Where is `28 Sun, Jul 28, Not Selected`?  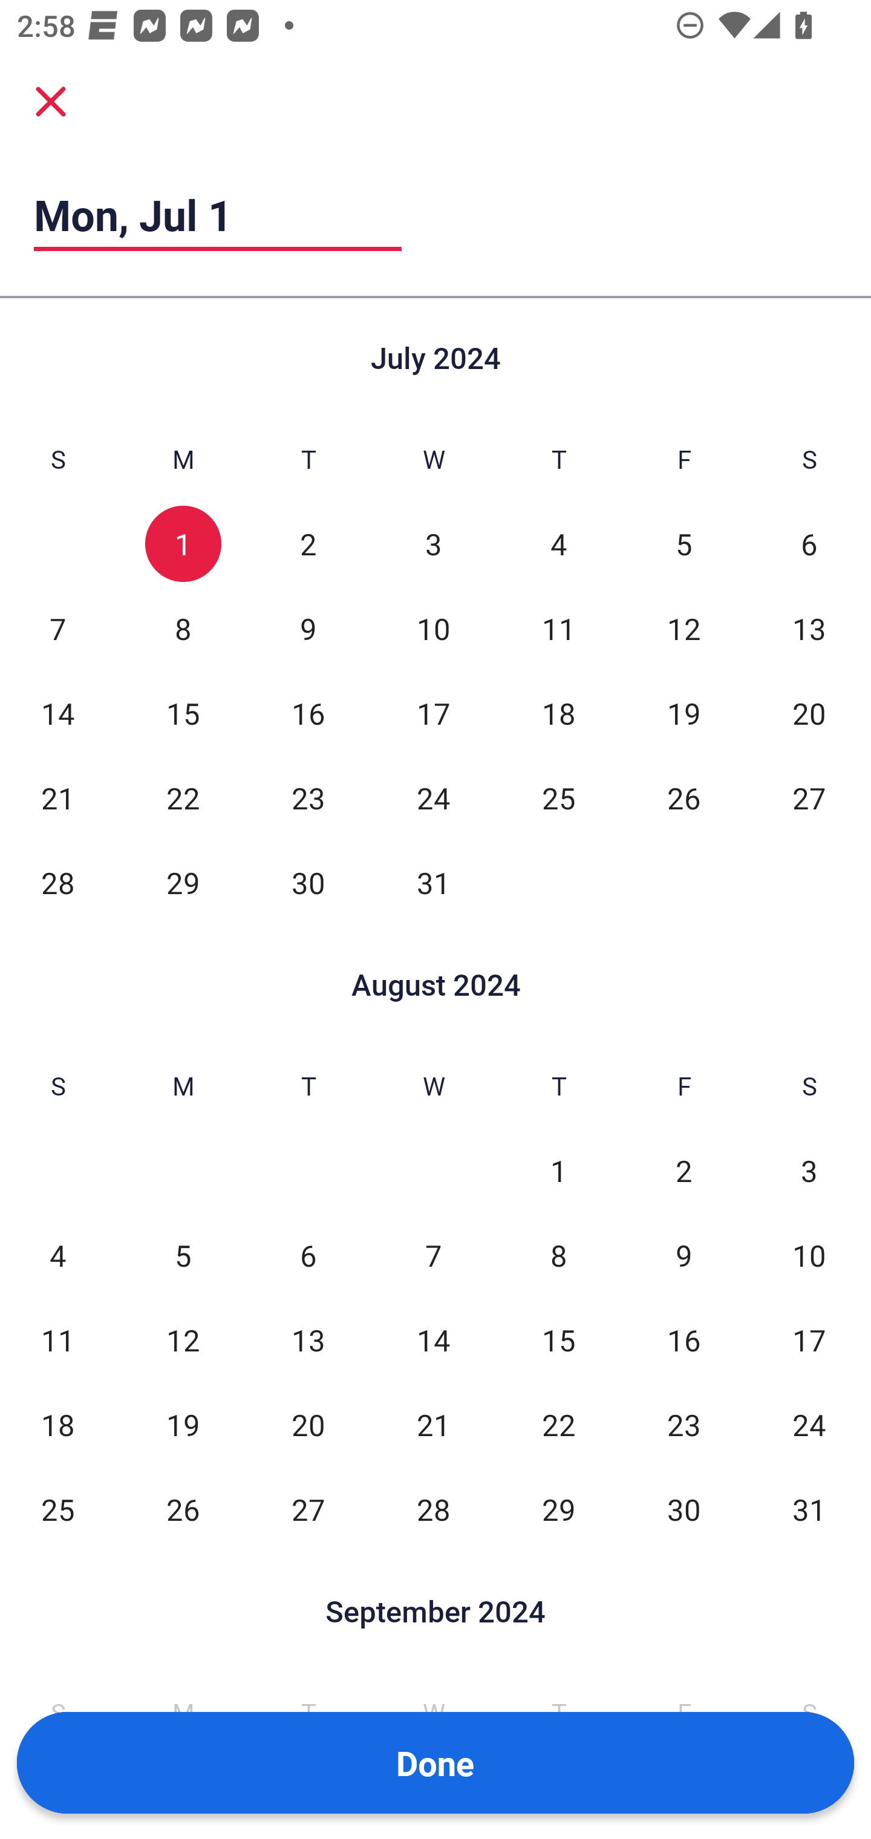 28 Sun, Jul 28, Not Selected is located at coordinates (57, 883).